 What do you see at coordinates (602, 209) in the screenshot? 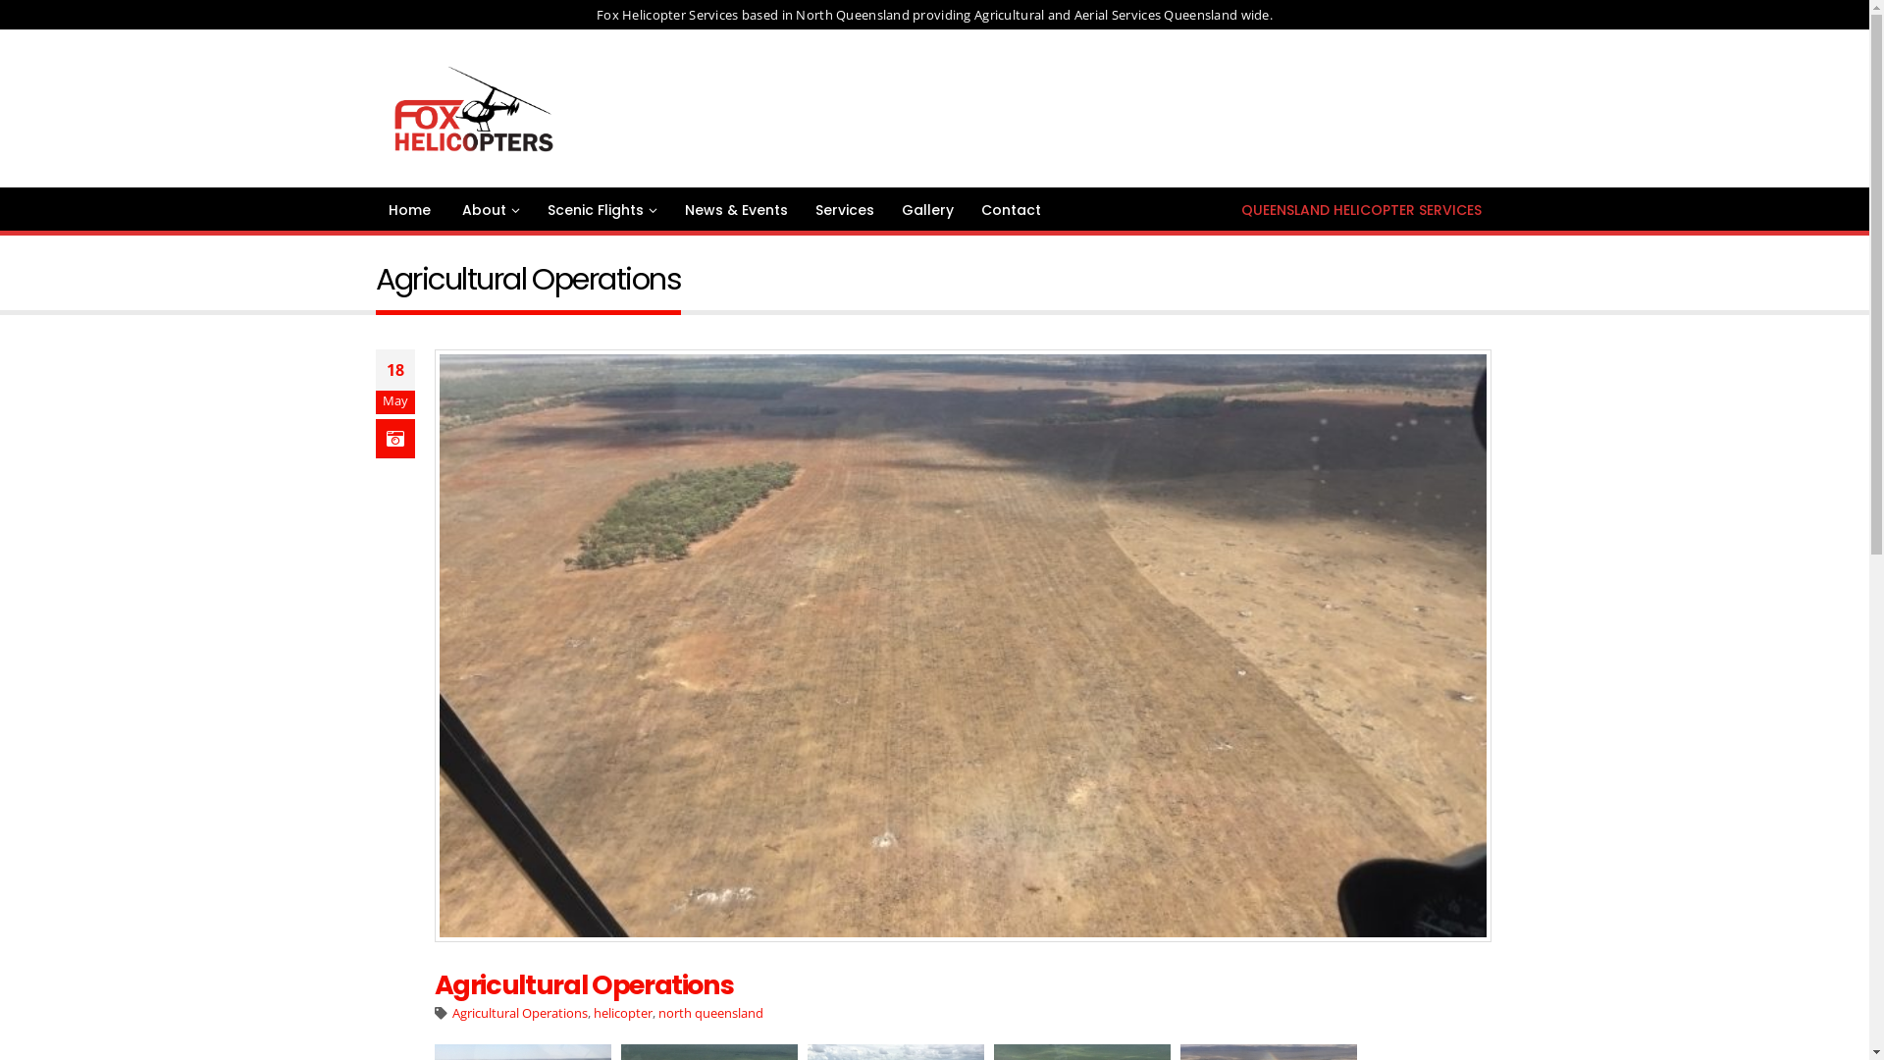
I see `Scenic Flights` at bounding box center [602, 209].